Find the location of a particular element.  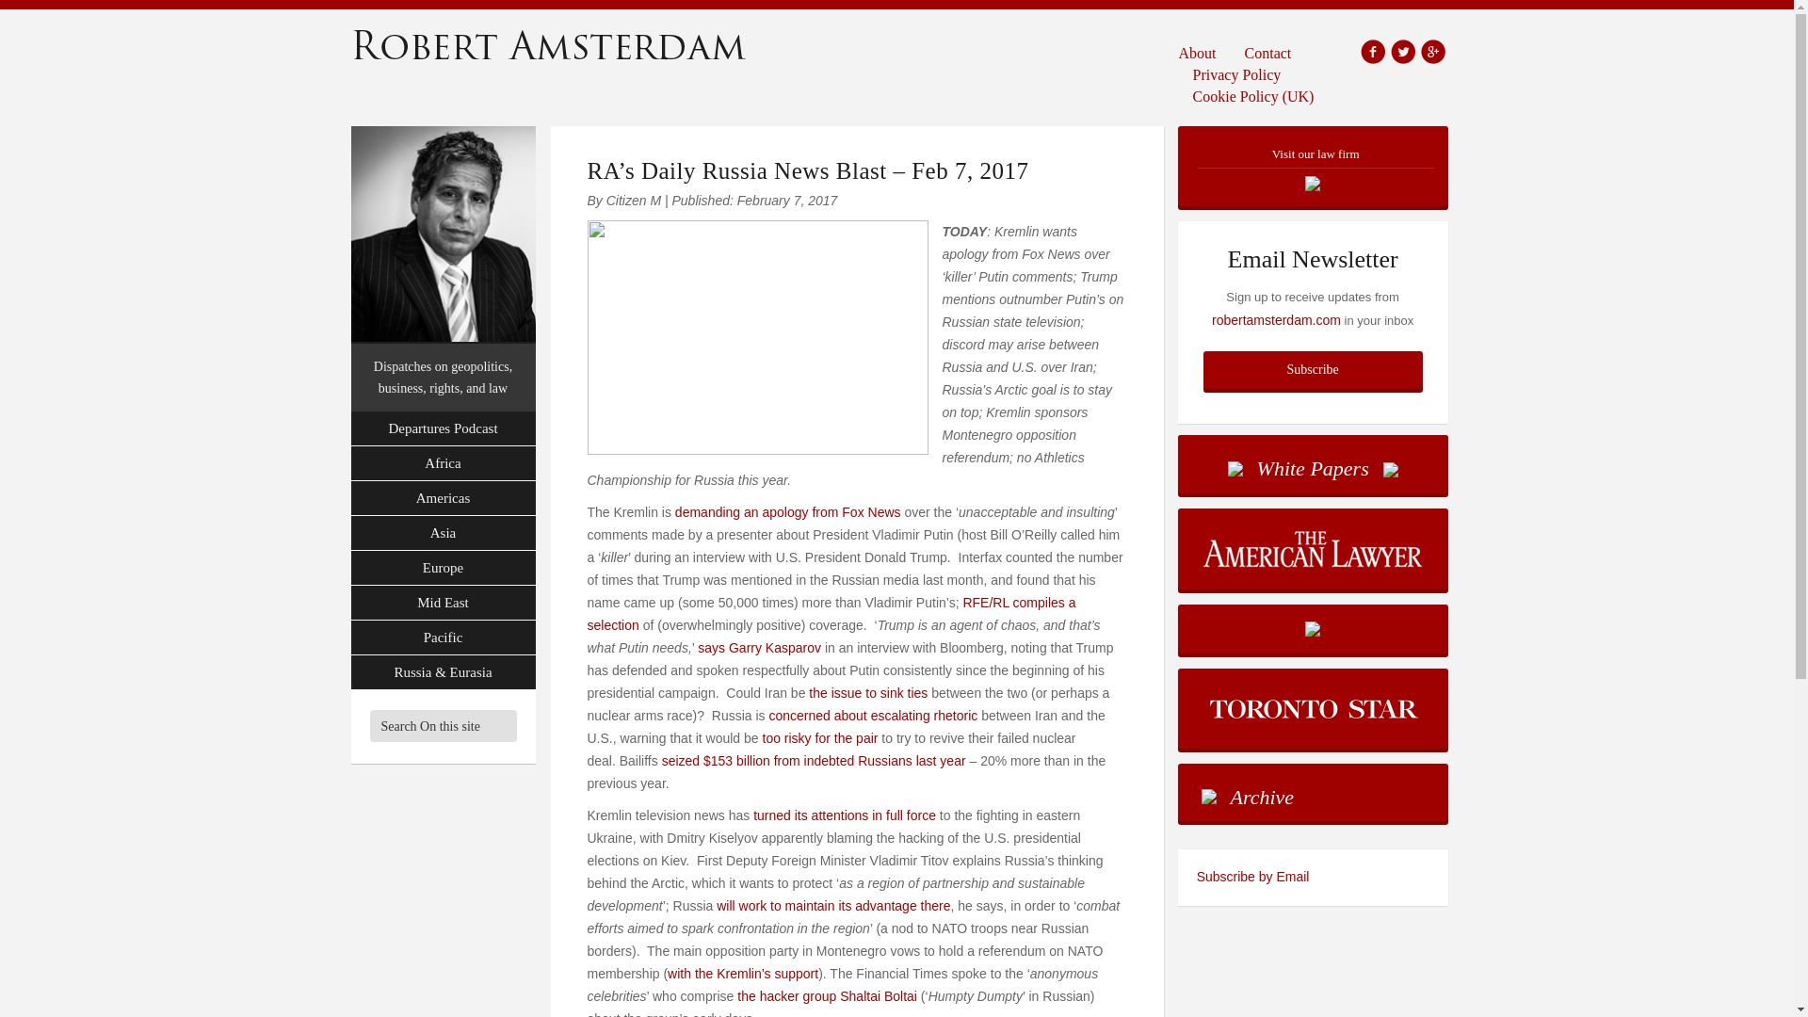

the hacker group Shaltai Boltai is located at coordinates (827, 995).